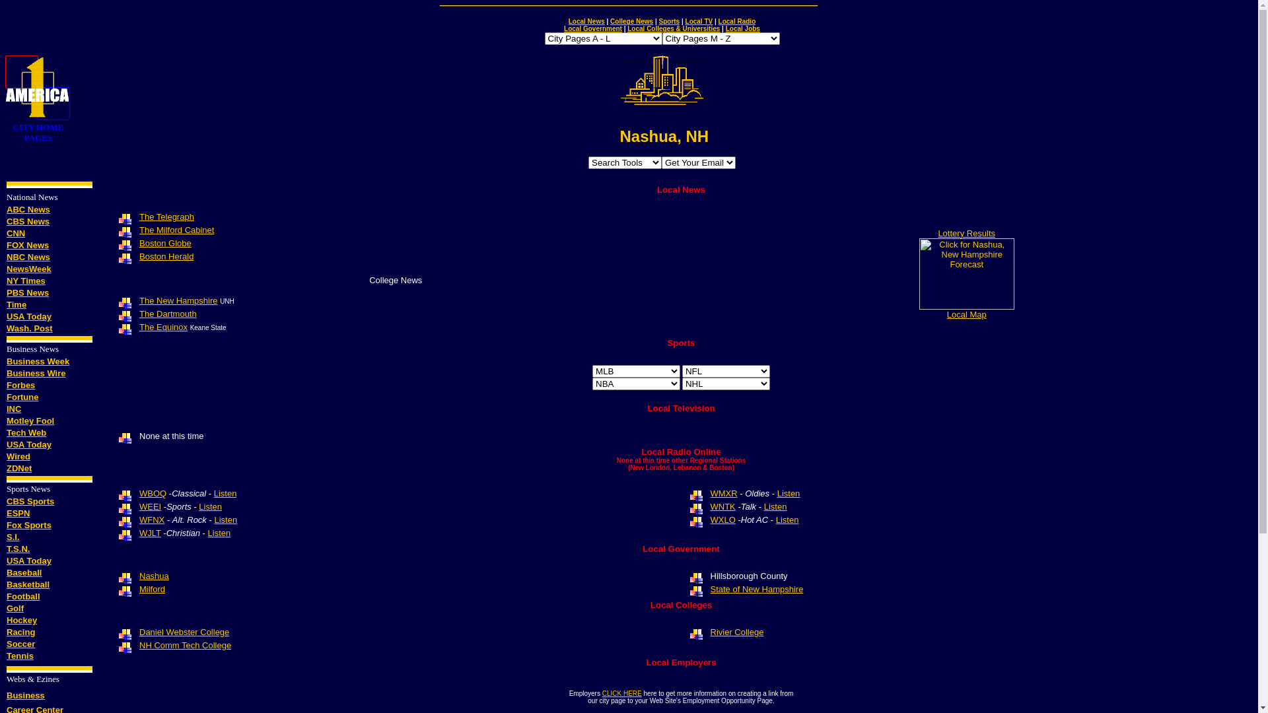 This screenshot has width=1268, height=713. What do you see at coordinates (737, 632) in the screenshot?
I see `Rivier College` at bounding box center [737, 632].